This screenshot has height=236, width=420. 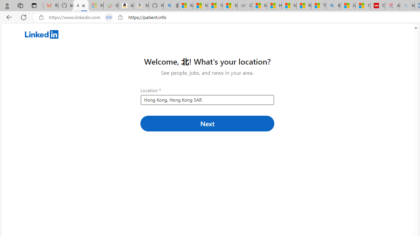 What do you see at coordinates (274, 6) in the screenshot?
I see `How I Got Rid of Microsoft Edge's Unnecessary Features` at bounding box center [274, 6].